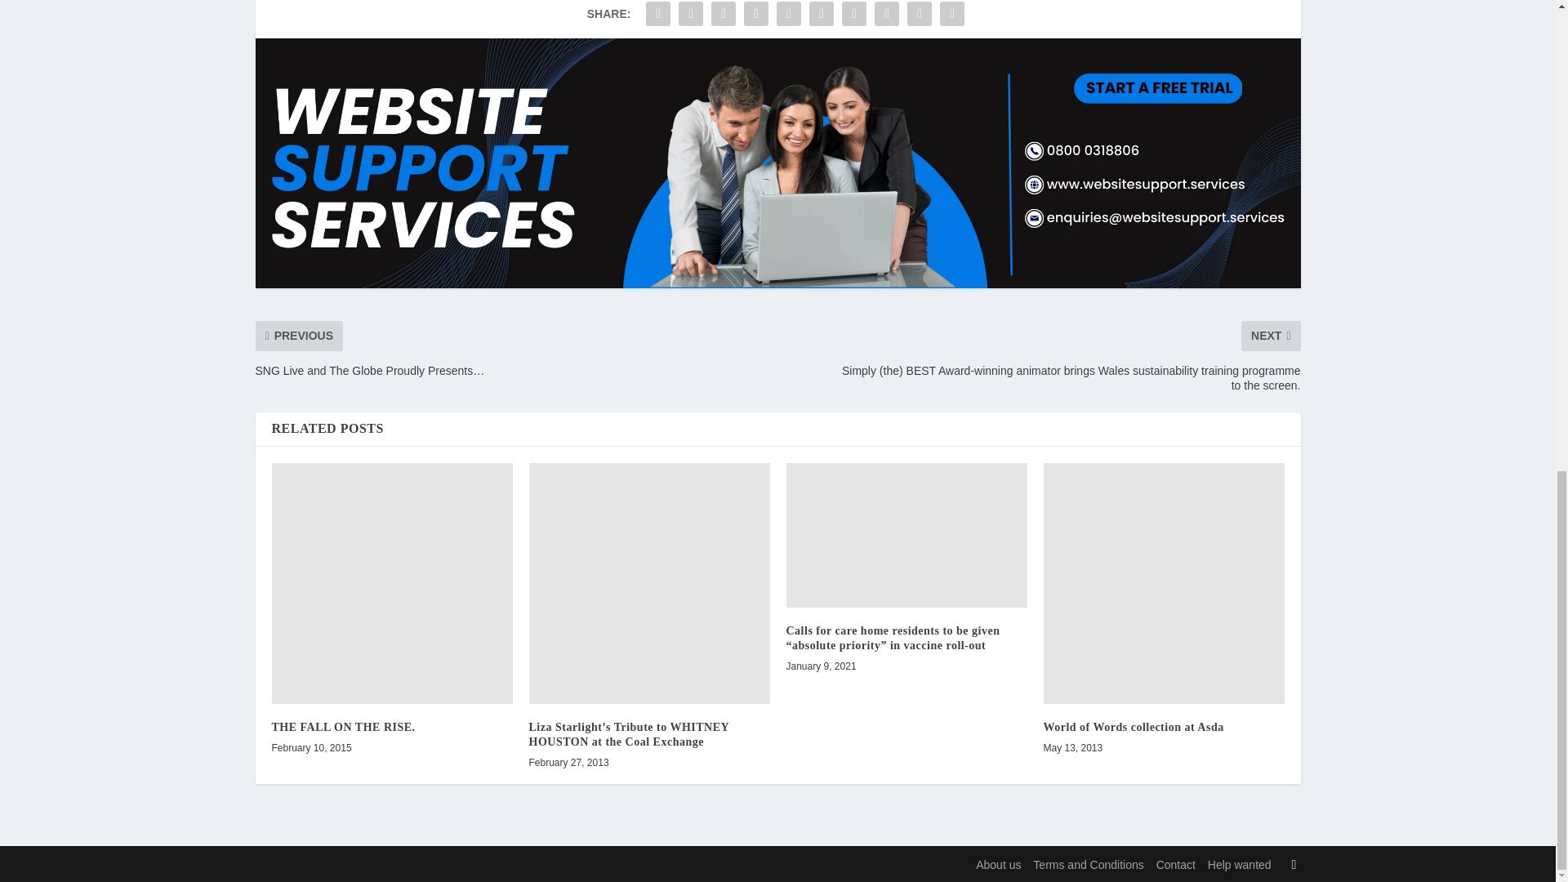 The width and height of the screenshot is (1568, 882). What do you see at coordinates (392, 583) in the screenshot?
I see `THE FALL ON THE RISE.` at bounding box center [392, 583].